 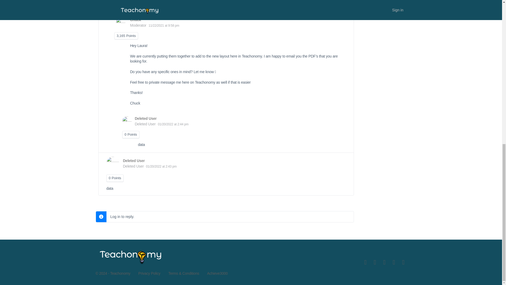 What do you see at coordinates (120, 22) in the screenshot?
I see `View Chuck's profile` at bounding box center [120, 22].